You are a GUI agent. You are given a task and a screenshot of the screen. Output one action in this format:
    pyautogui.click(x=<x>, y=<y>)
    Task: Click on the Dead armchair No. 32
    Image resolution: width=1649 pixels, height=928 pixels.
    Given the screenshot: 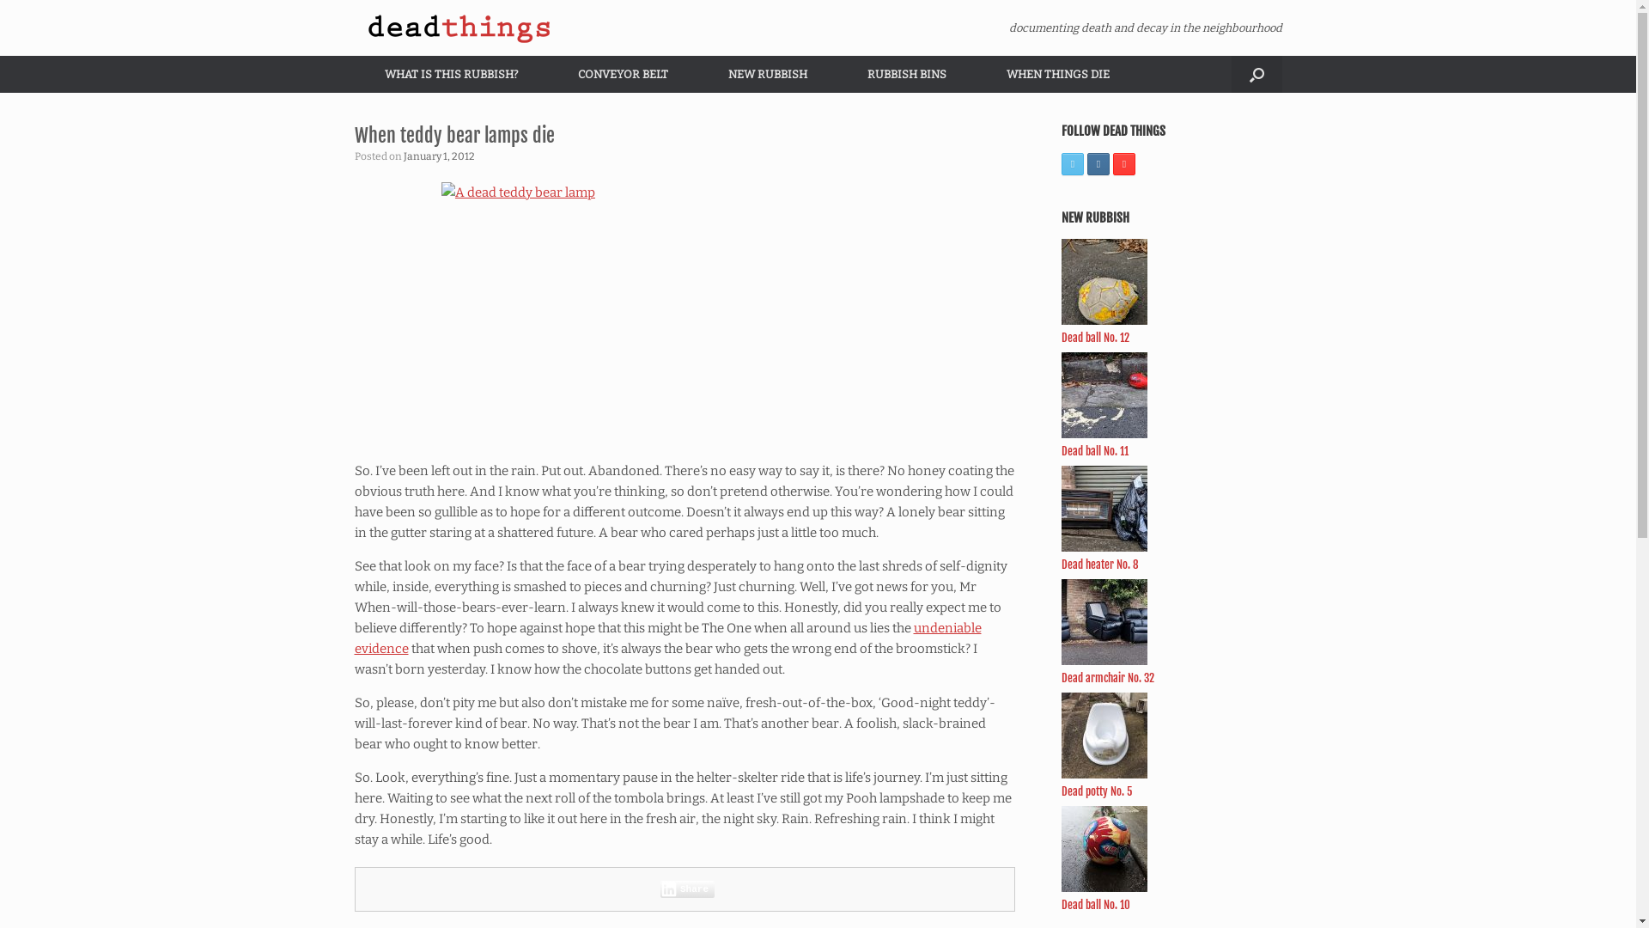 What is the action you would take?
    pyautogui.click(x=1108, y=677)
    